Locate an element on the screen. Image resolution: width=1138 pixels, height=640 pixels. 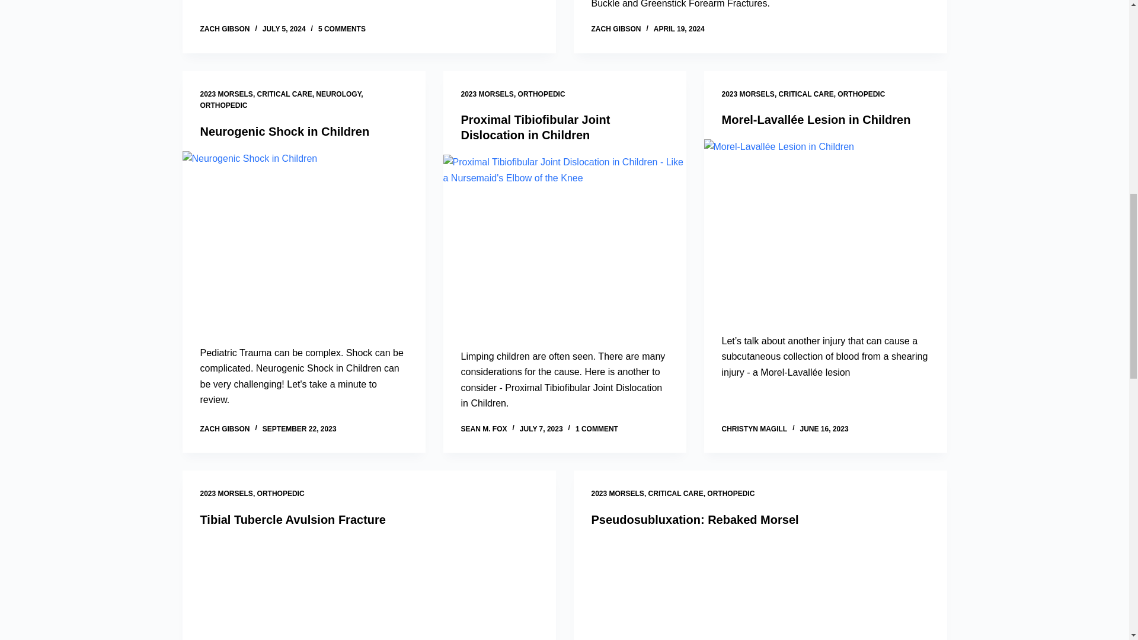
Posts by Zach Gibson is located at coordinates (225, 29).